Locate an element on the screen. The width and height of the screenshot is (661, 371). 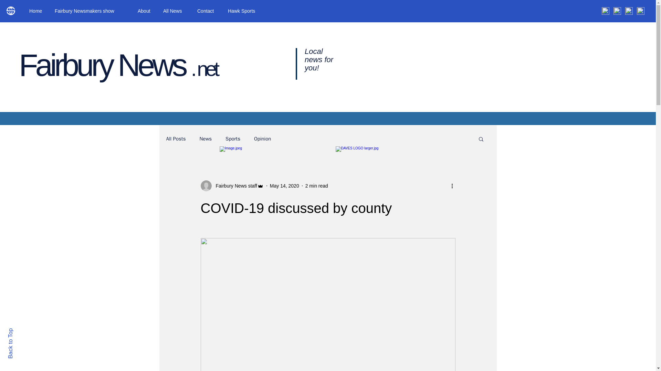
Home is located at coordinates (36, 11).